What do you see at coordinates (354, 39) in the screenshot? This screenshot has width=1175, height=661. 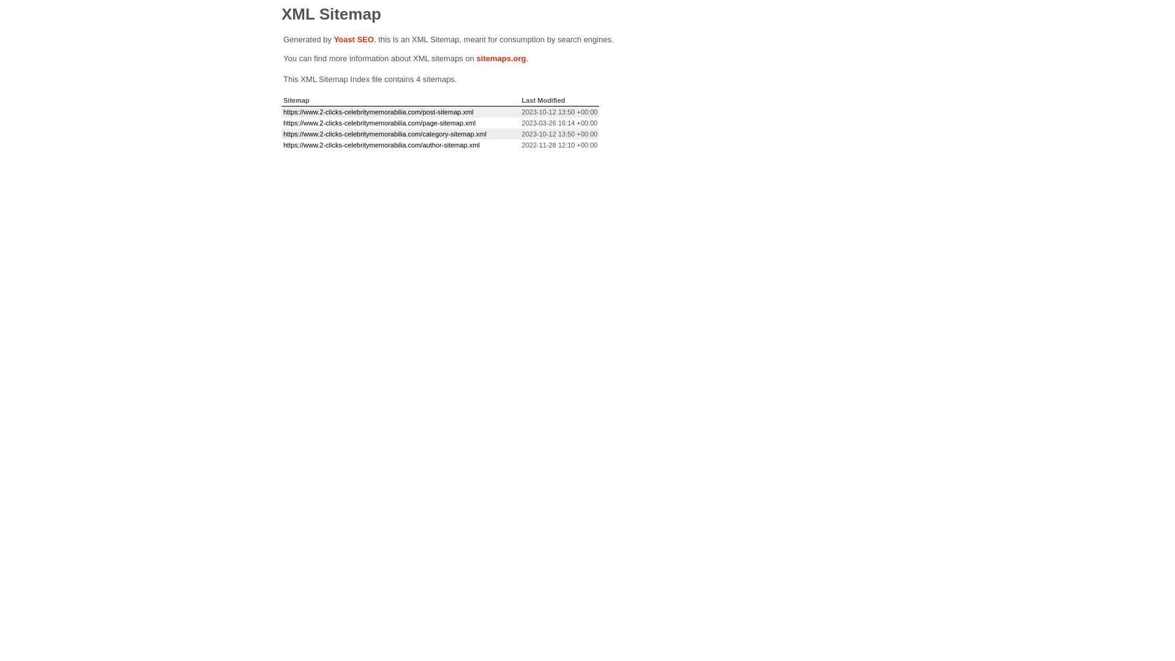 I see `Yoast SEO` at bounding box center [354, 39].